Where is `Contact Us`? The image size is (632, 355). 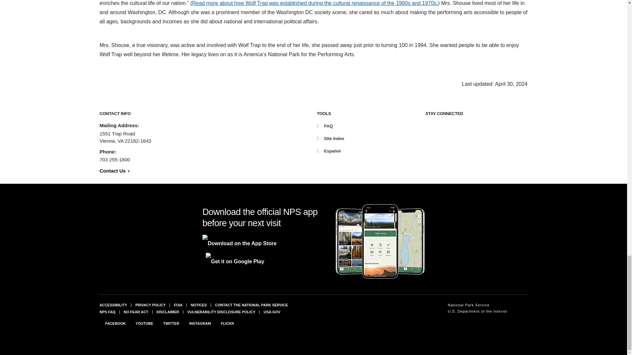
Contact Us is located at coordinates (114, 171).